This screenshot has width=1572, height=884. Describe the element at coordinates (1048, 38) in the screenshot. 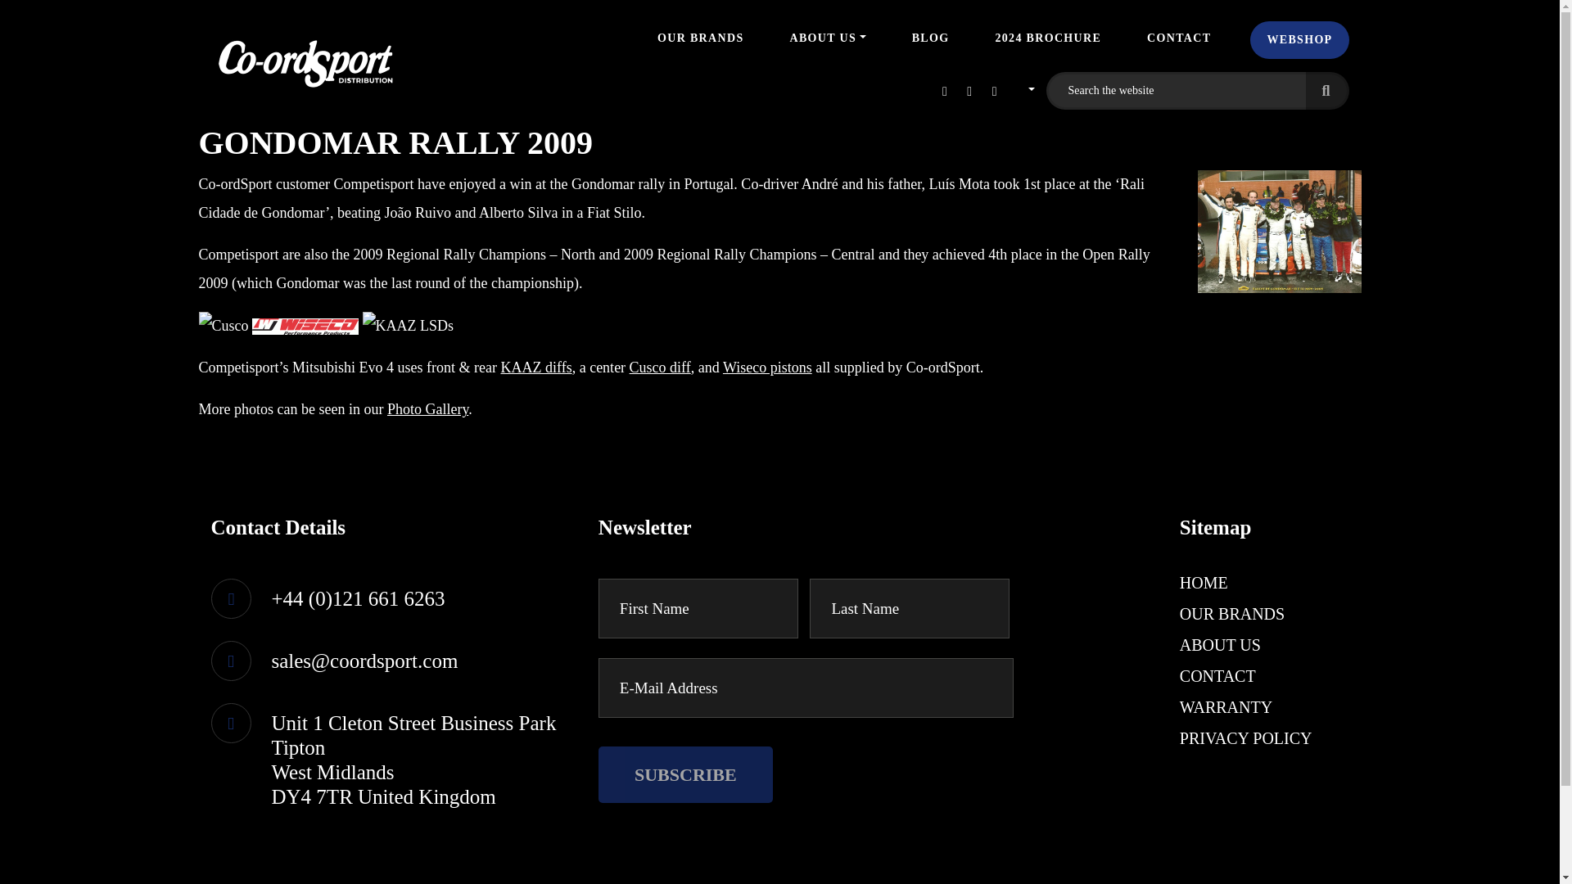

I see `2024 BROCHURE` at that location.